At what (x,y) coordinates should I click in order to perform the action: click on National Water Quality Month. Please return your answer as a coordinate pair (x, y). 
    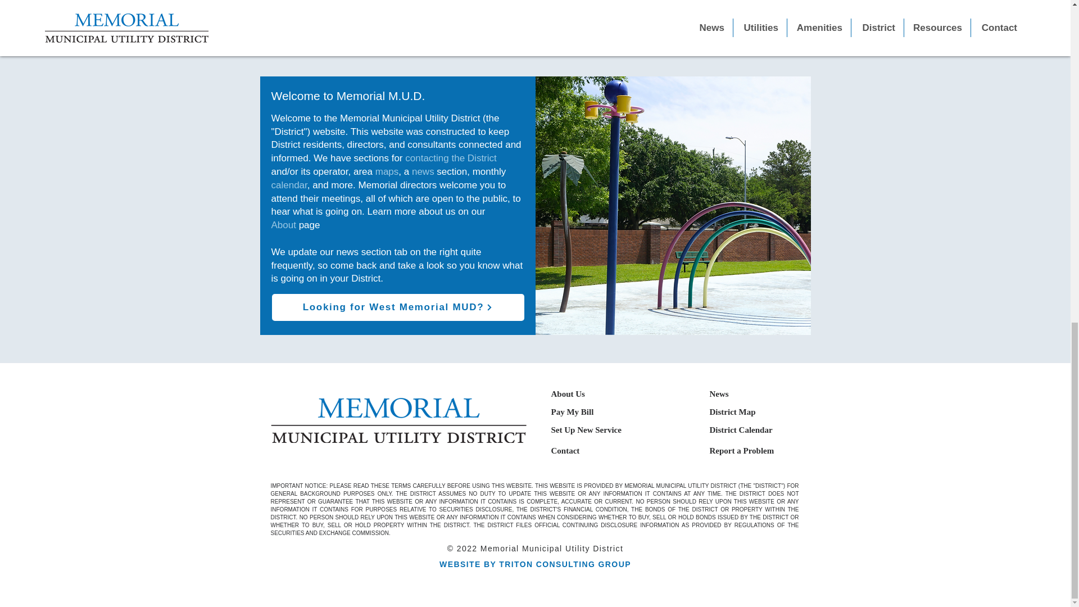
    Looking at the image, I should click on (353, 1).